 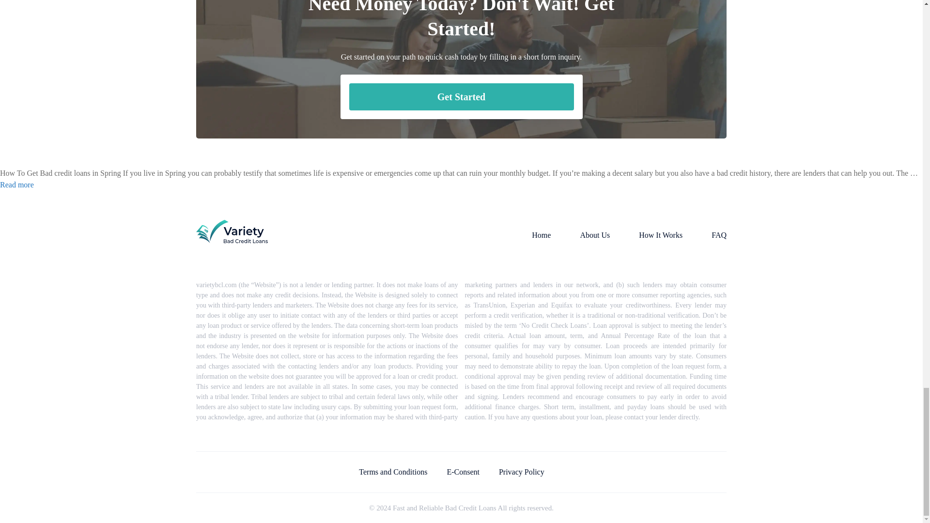 What do you see at coordinates (461, 96) in the screenshot?
I see `Get Started` at bounding box center [461, 96].